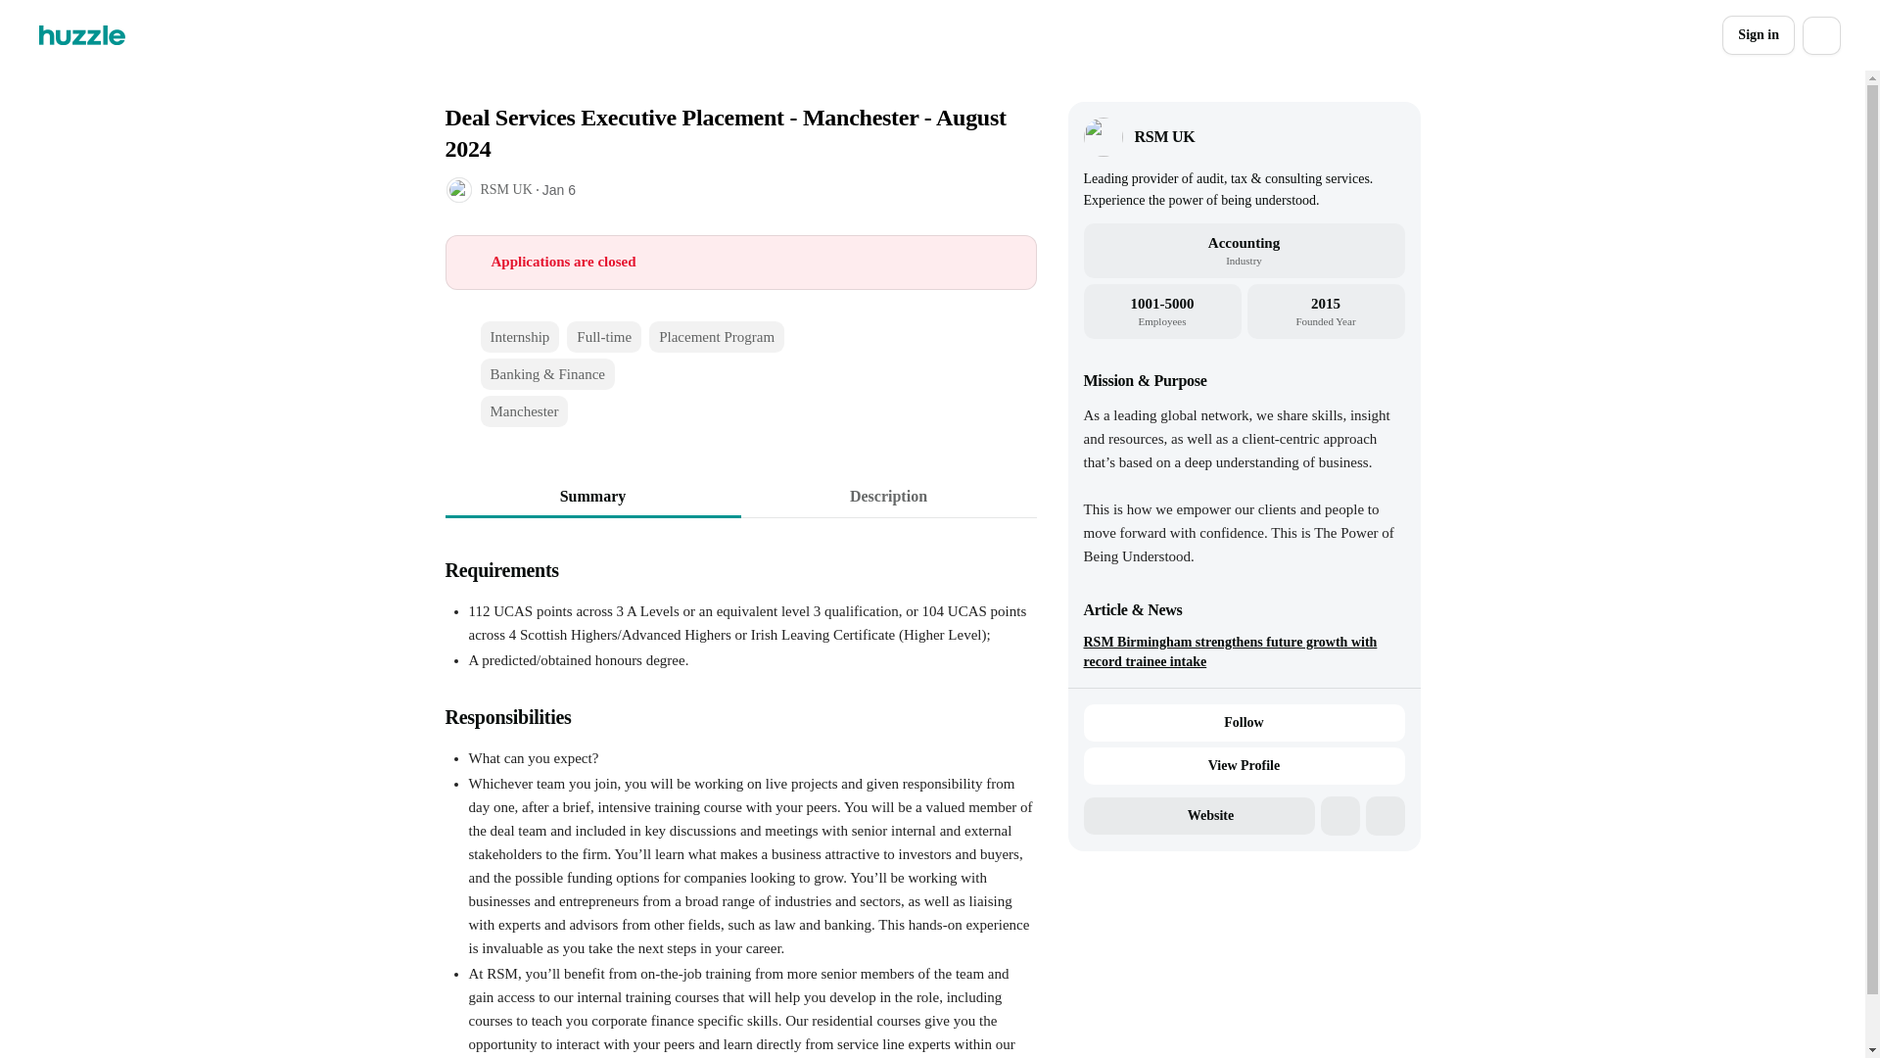 The image size is (1880, 1058). Describe the element at coordinates (591, 496) in the screenshot. I see `Summary` at that location.